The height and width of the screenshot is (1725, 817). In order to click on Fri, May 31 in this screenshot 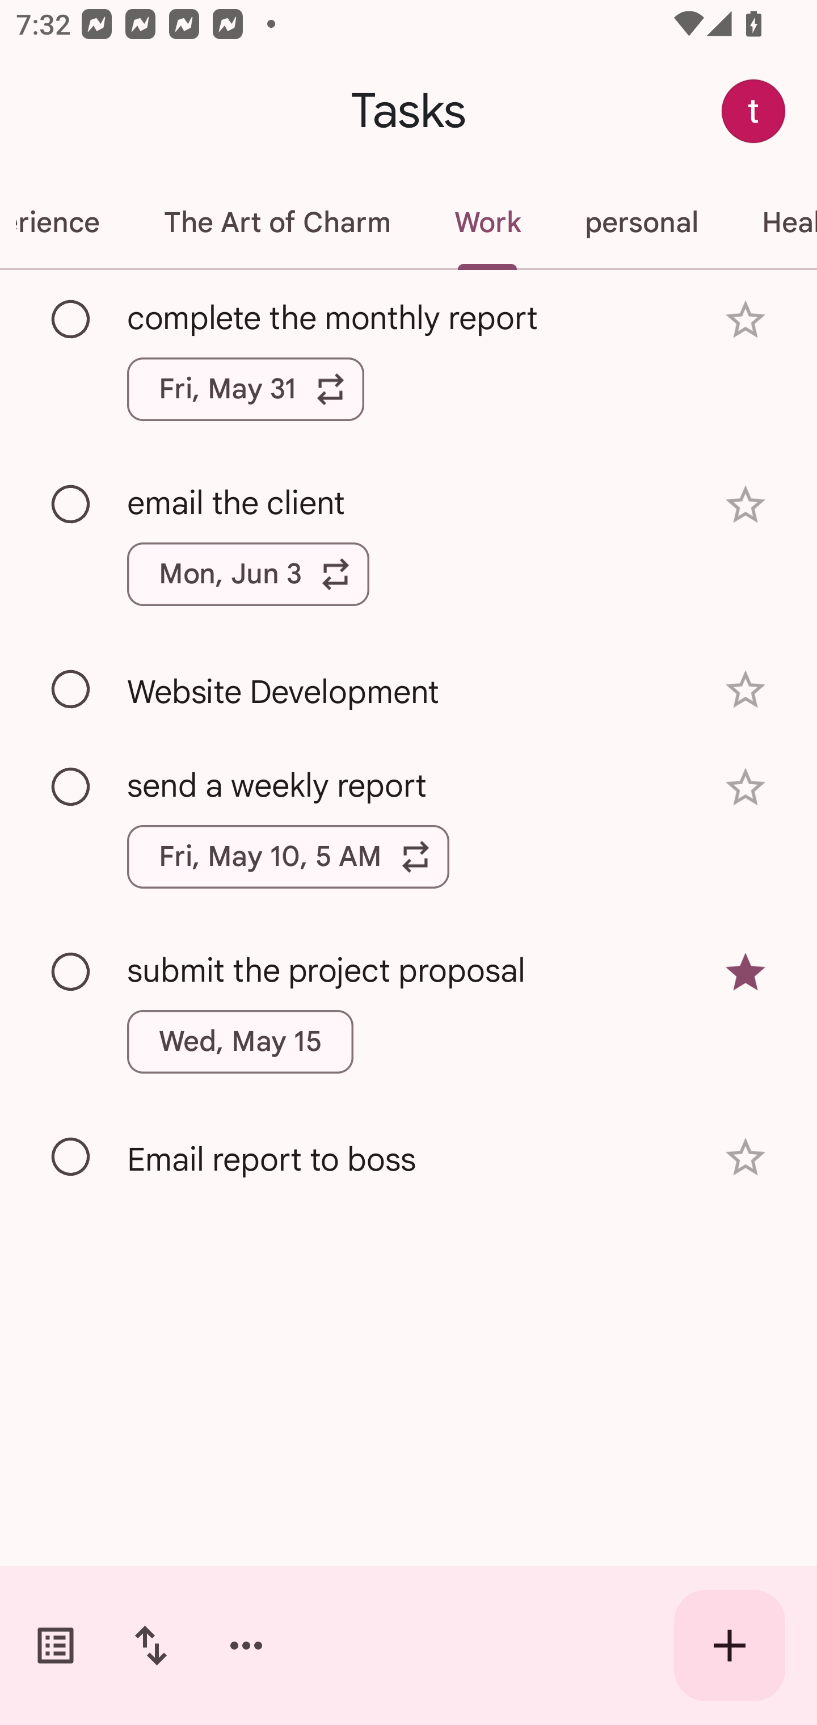, I will do `click(246, 389)`.